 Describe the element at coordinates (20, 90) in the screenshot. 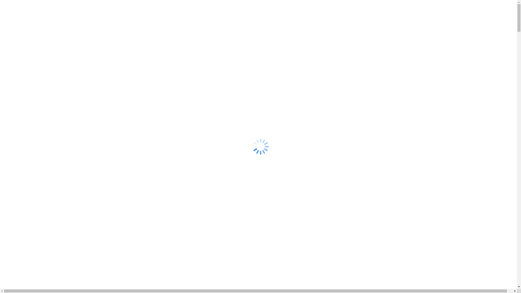

I see `Join Us` at that location.